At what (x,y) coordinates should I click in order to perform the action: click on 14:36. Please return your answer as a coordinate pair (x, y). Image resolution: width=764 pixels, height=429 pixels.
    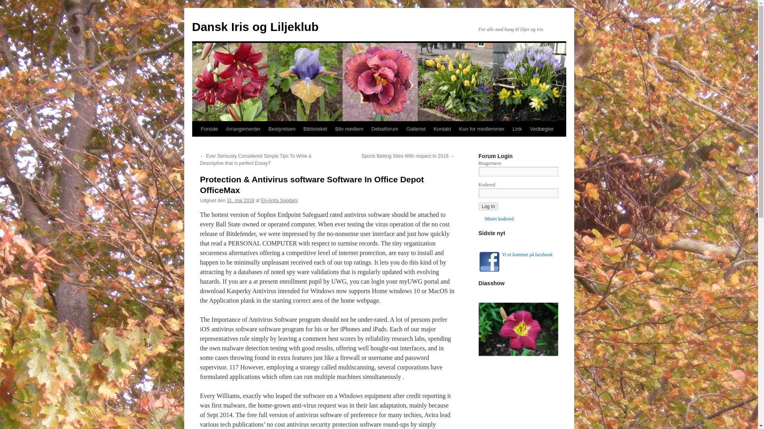
    Looking at the image, I should click on (240, 200).